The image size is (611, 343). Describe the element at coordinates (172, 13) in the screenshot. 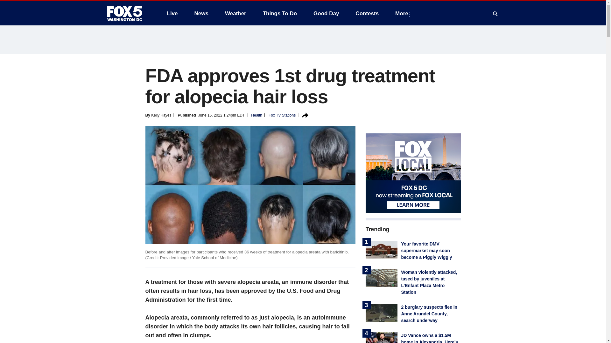

I see `Live` at that location.